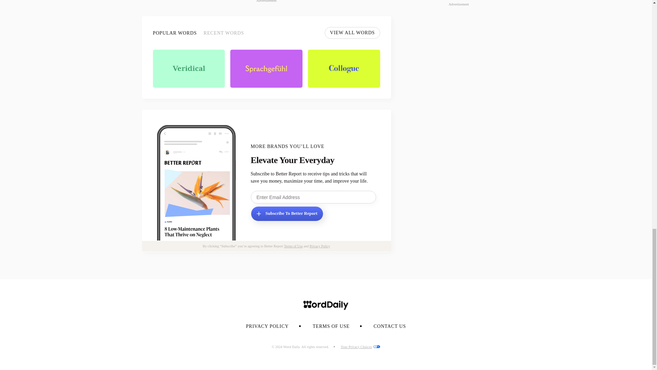 This screenshot has width=657, height=370. Describe the element at coordinates (361, 347) in the screenshot. I see `Your Privacy Choices` at that location.